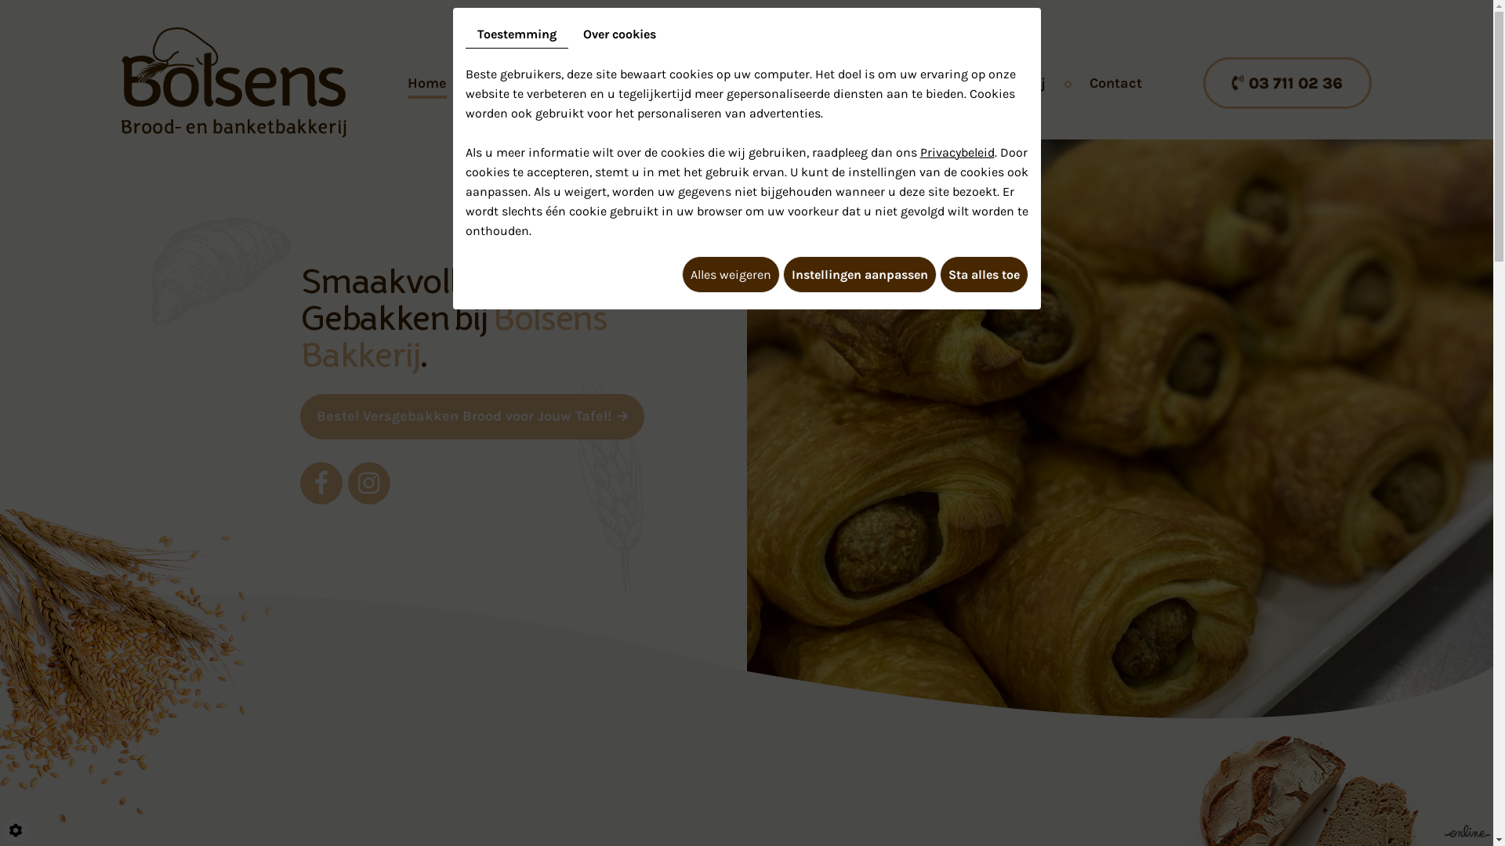 The width and height of the screenshot is (1505, 846). Describe the element at coordinates (983, 274) in the screenshot. I see `Sta alles toe` at that location.